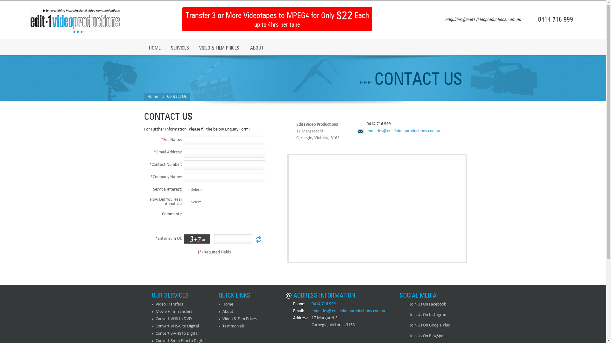  What do you see at coordinates (173, 319) in the screenshot?
I see `Convert VHS to DVD` at bounding box center [173, 319].